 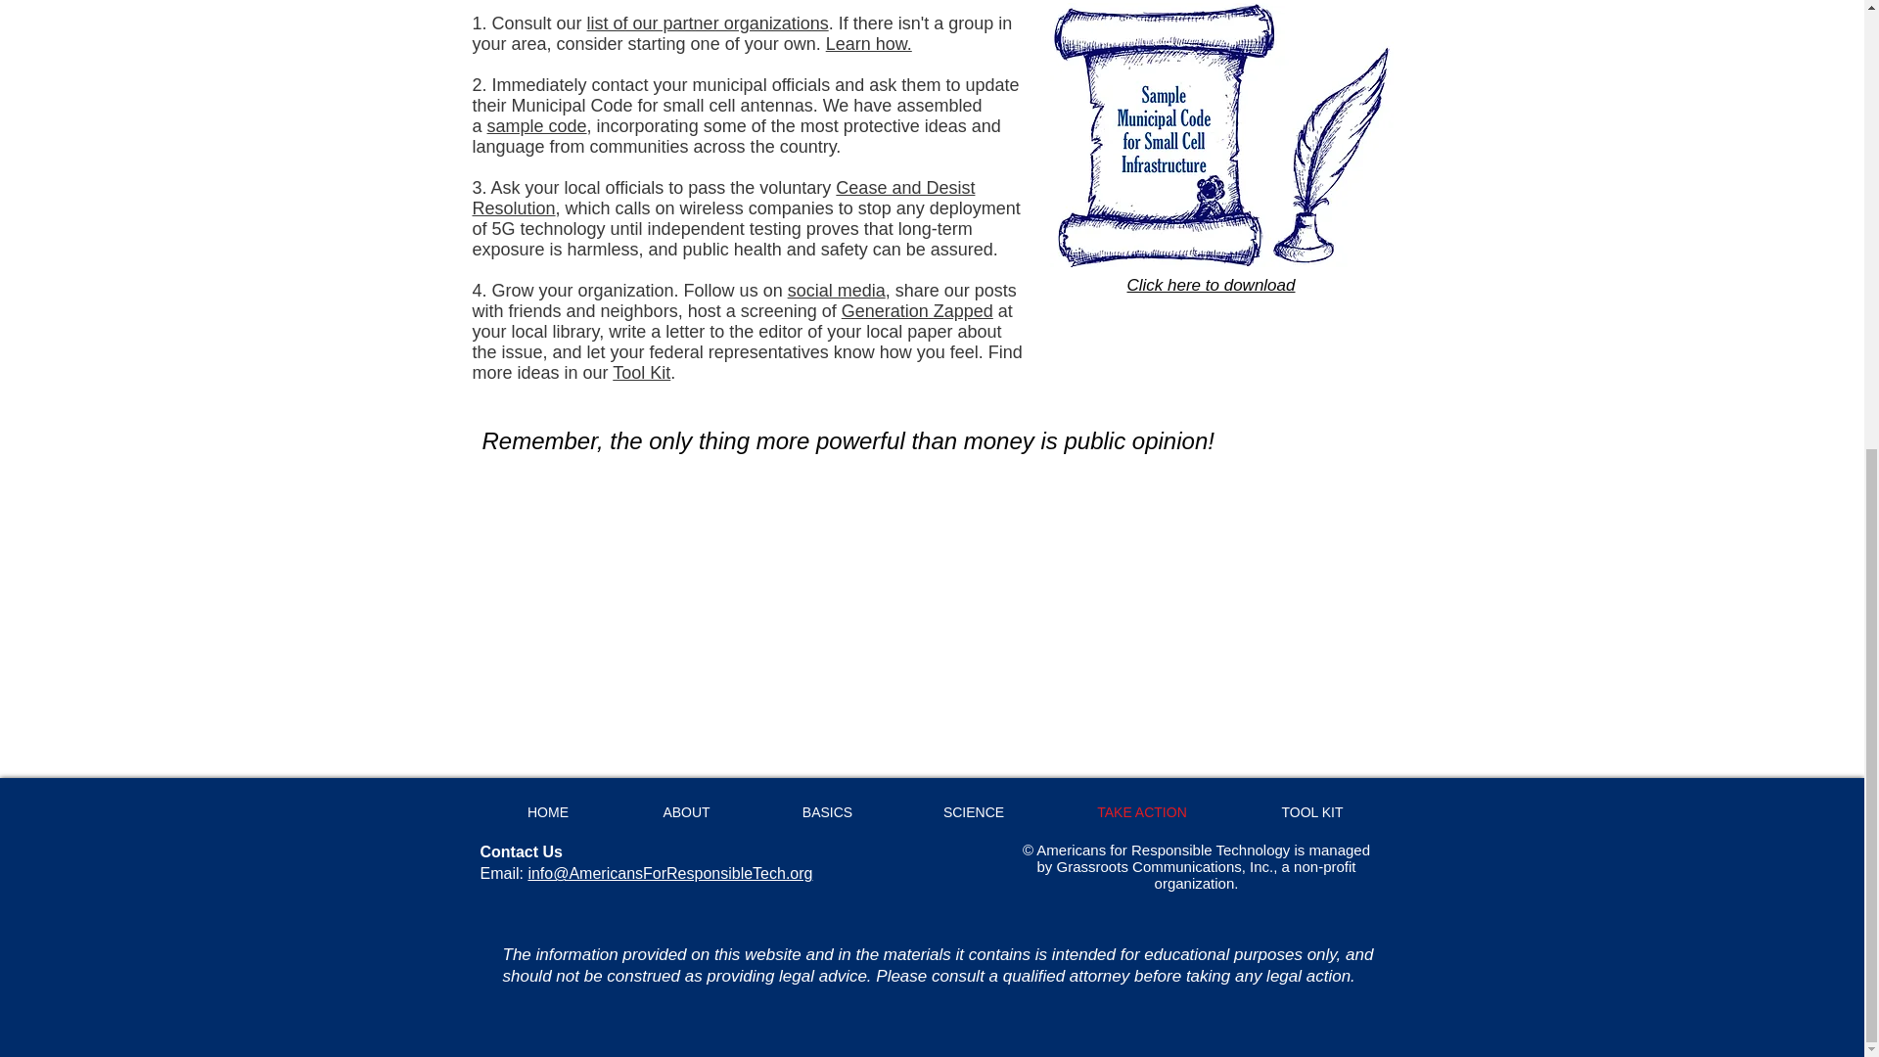 What do you see at coordinates (869, 43) in the screenshot?
I see `Learn how.` at bounding box center [869, 43].